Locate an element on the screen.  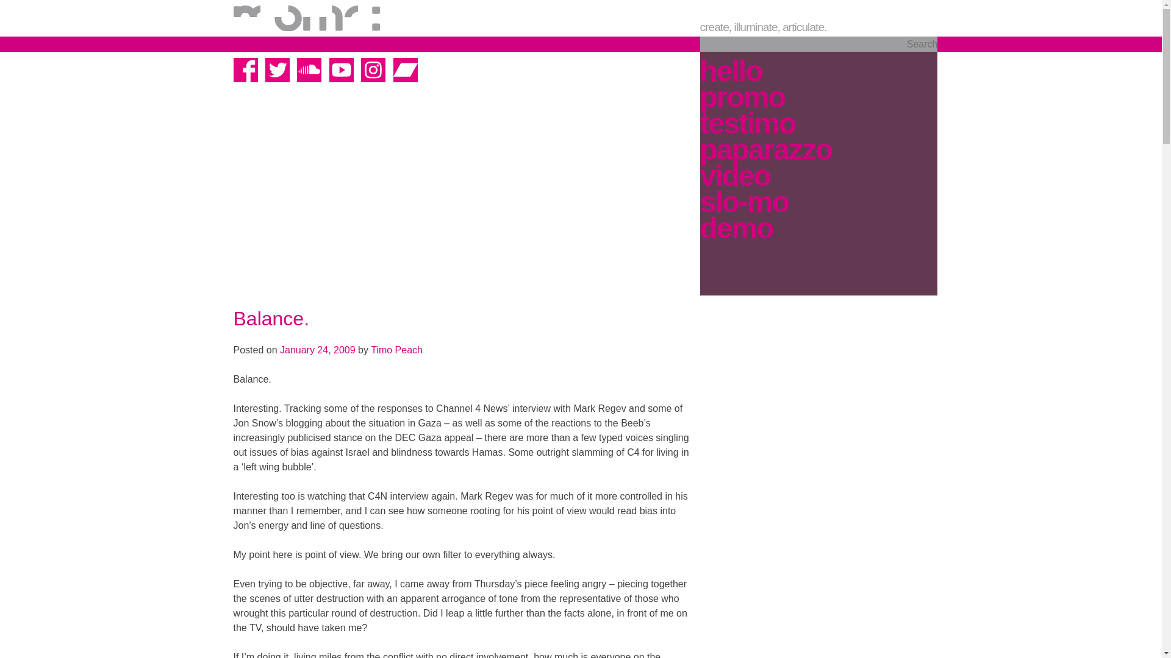
video is located at coordinates (736, 175).